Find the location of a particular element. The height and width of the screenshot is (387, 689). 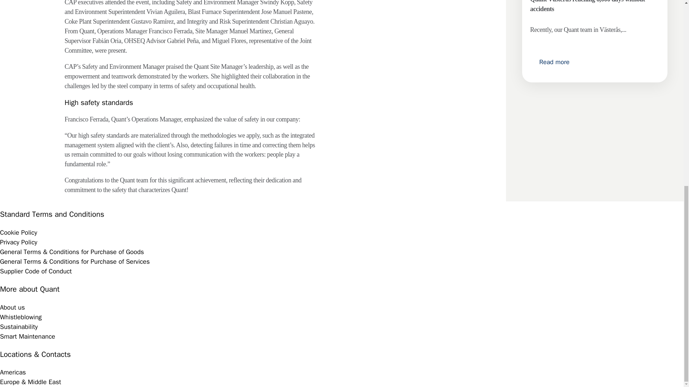

Supplier Code of Conduct is located at coordinates (36, 271).